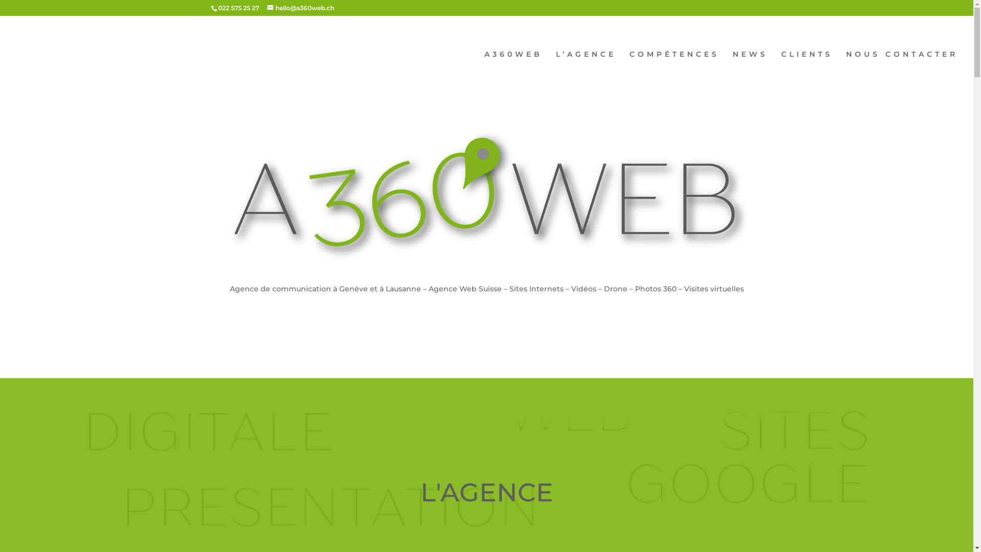  Describe the element at coordinates (300, 8) in the screenshot. I see `hello@a360web.ch` at that location.